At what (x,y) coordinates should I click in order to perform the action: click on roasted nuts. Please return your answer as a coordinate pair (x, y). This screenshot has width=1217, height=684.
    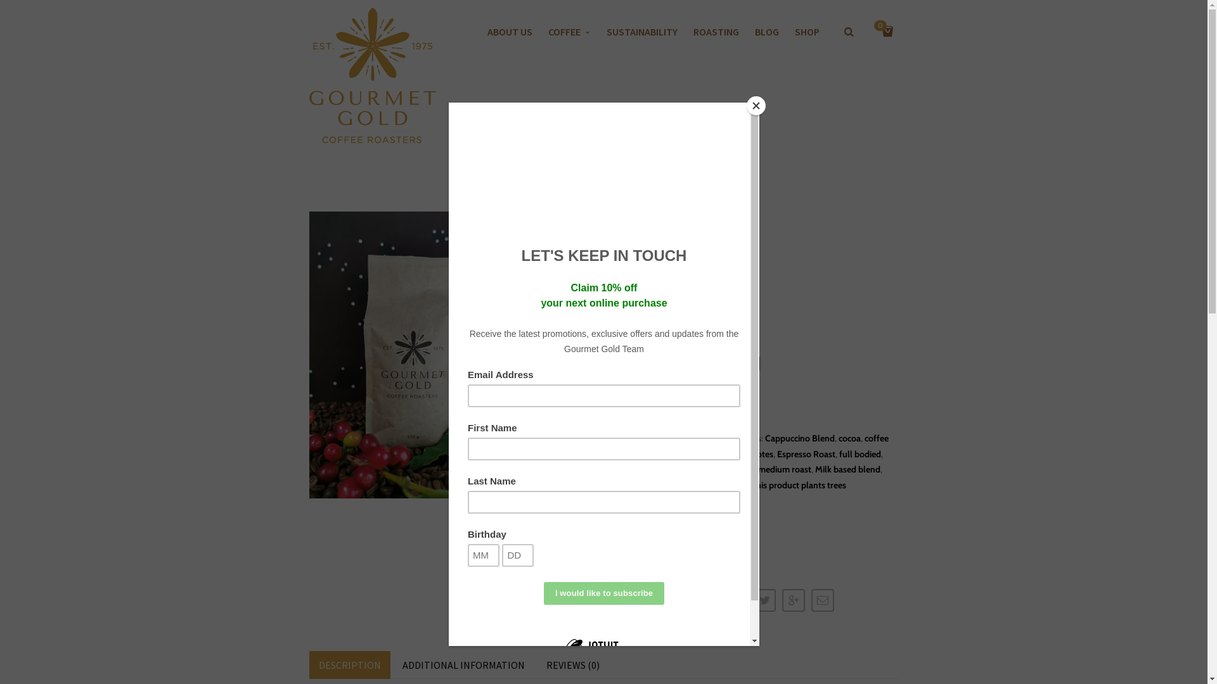
    Looking at the image, I should click on (691, 485).